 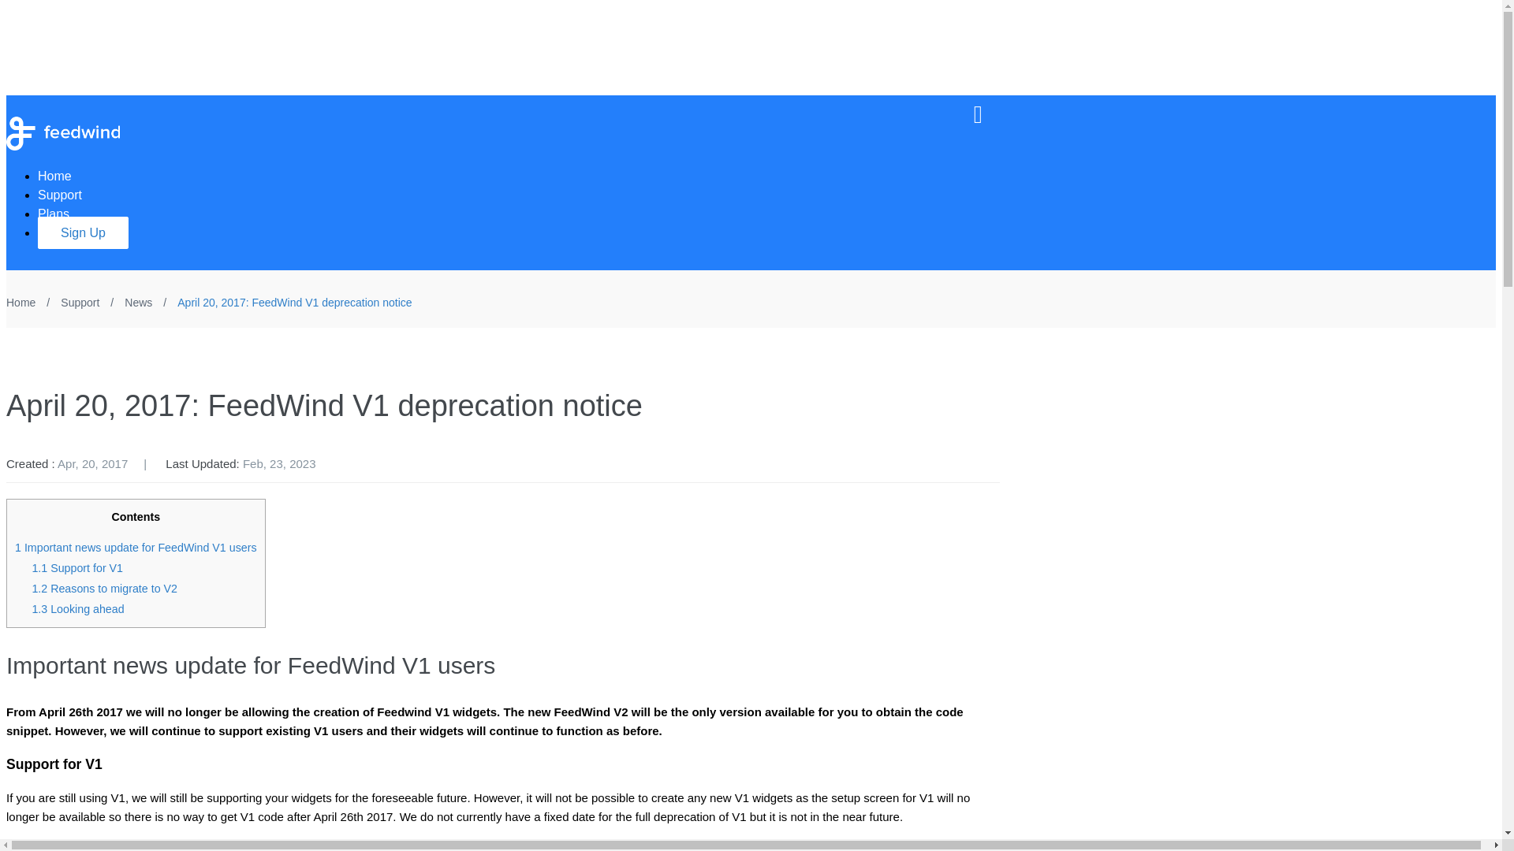 I want to click on Home, so click(x=63, y=176).